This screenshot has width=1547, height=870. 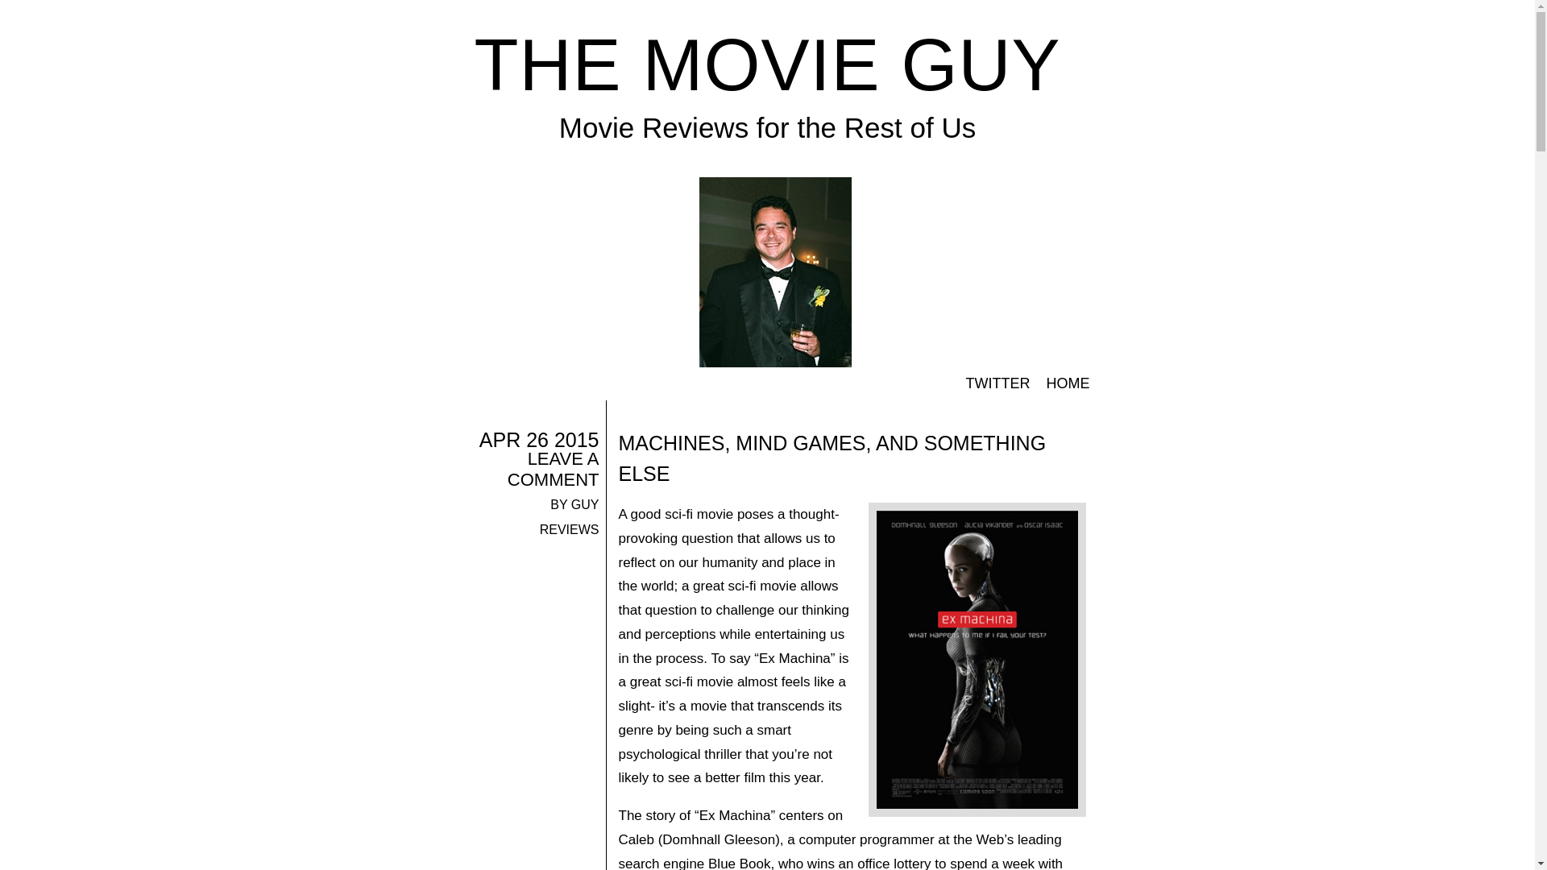 What do you see at coordinates (570, 530) in the screenshot?
I see `REVIEWS` at bounding box center [570, 530].